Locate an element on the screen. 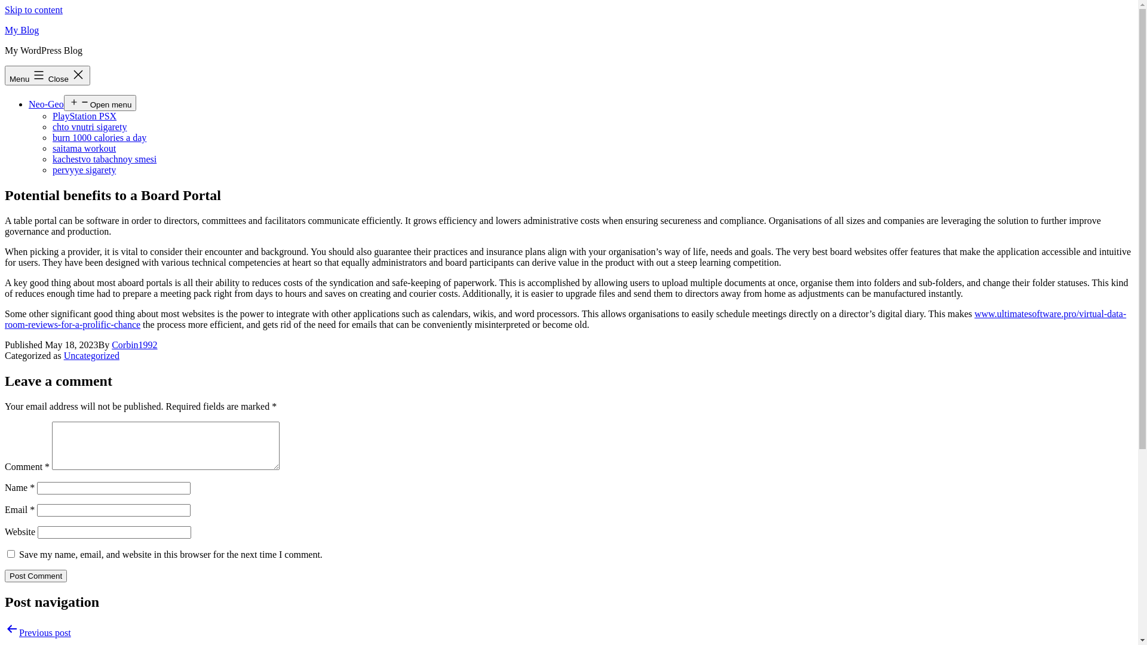 The width and height of the screenshot is (1147, 645). Skip to content is located at coordinates (33, 10).